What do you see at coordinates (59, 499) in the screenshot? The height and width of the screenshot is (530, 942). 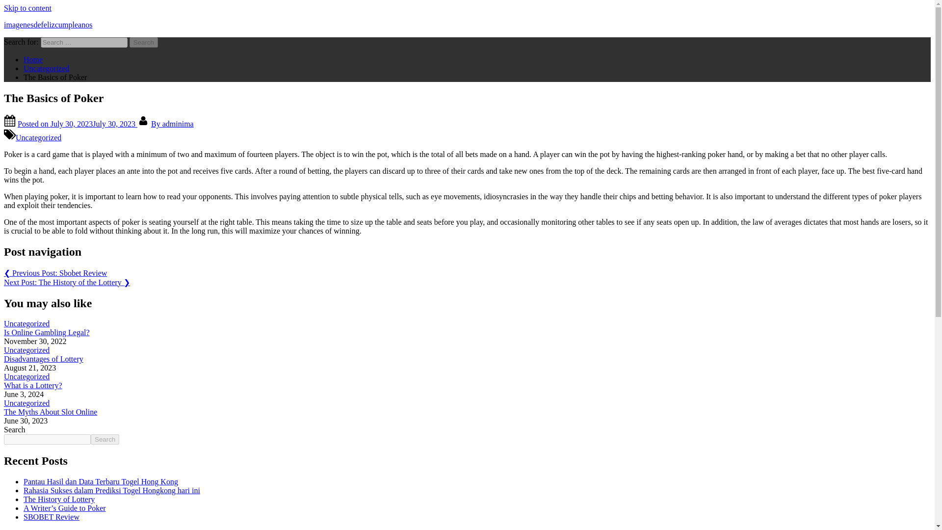 I see `The History of Lottery` at bounding box center [59, 499].